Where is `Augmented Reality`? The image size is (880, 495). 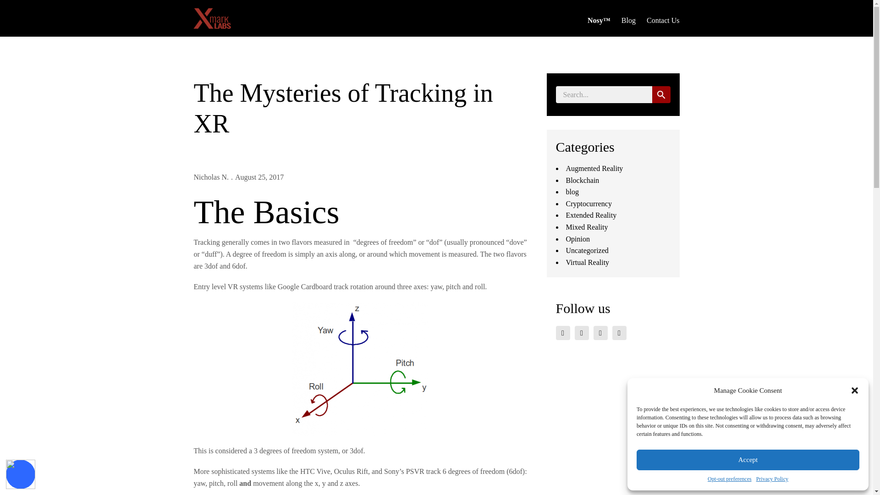 Augmented Reality is located at coordinates (594, 168).